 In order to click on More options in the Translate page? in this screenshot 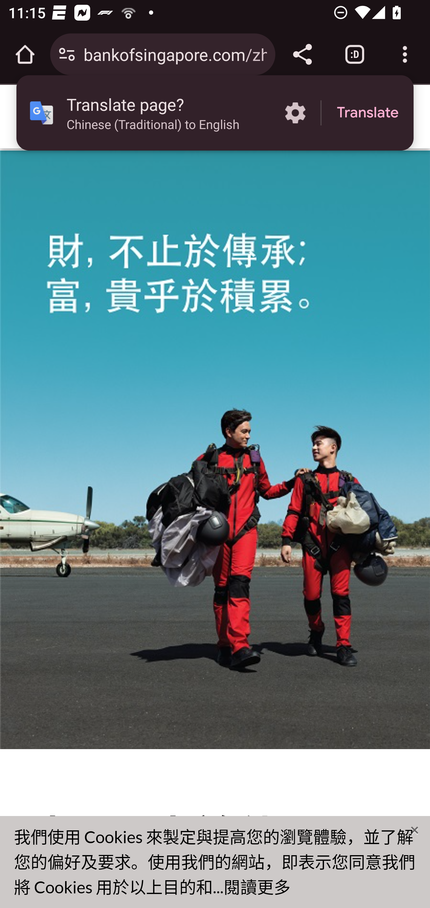, I will do `click(295, 113)`.